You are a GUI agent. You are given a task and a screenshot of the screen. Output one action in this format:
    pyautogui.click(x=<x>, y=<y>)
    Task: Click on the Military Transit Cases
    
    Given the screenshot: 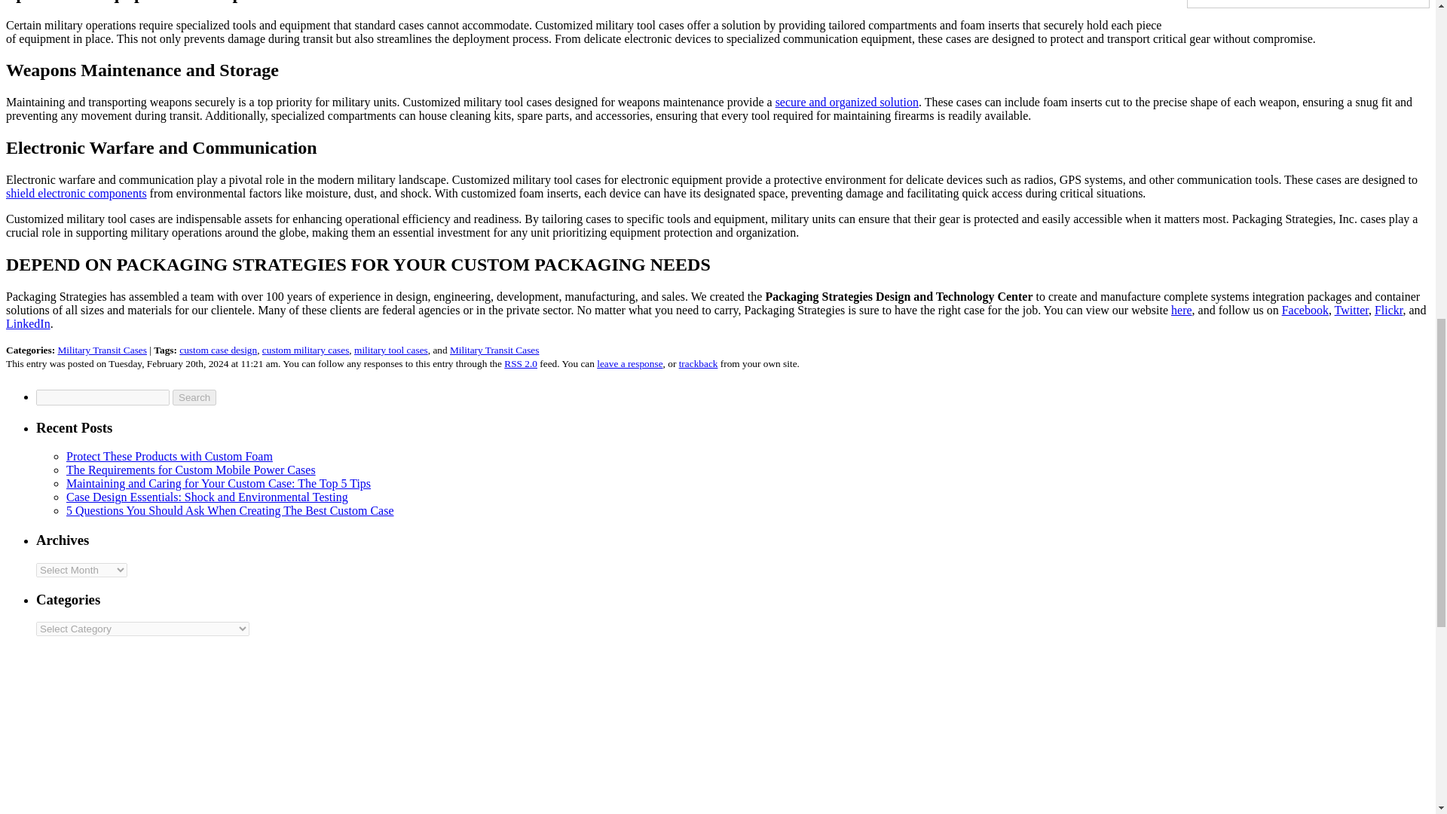 What is the action you would take?
    pyautogui.click(x=101, y=350)
    